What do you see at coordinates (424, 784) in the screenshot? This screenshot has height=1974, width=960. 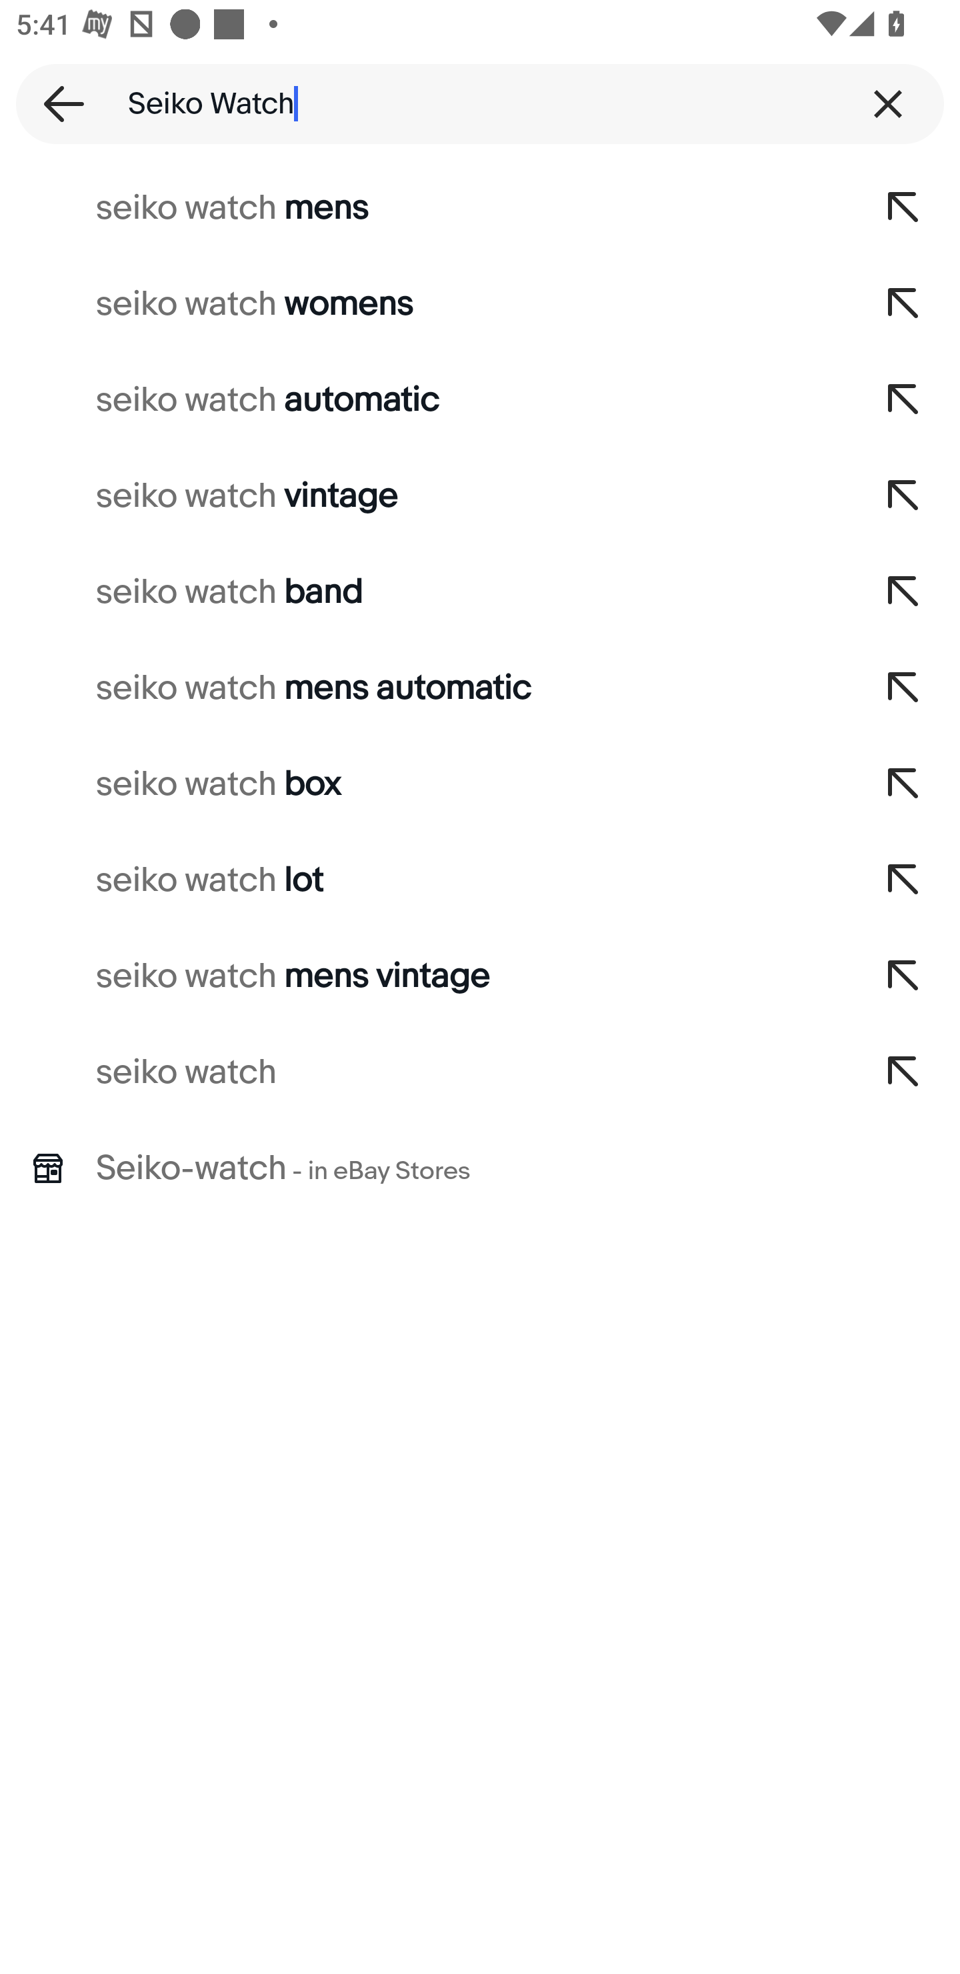 I see `seiko watch box` at bounding box center [424, 784].